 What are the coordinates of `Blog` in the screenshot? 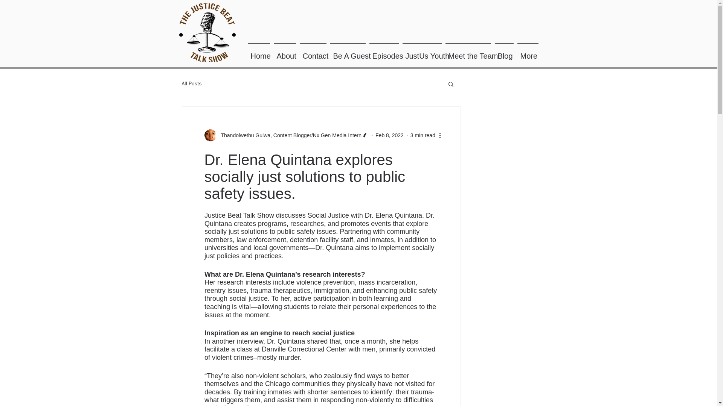 It's located at (503, 53).